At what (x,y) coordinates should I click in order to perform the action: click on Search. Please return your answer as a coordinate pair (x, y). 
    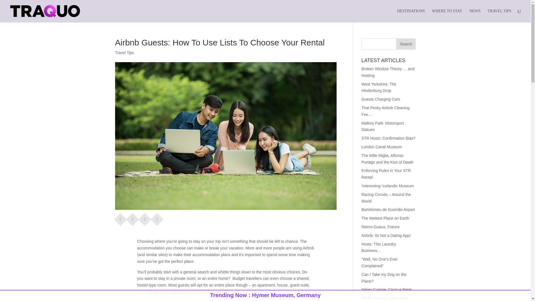
    Looking at the image, I should click on (406, 44).